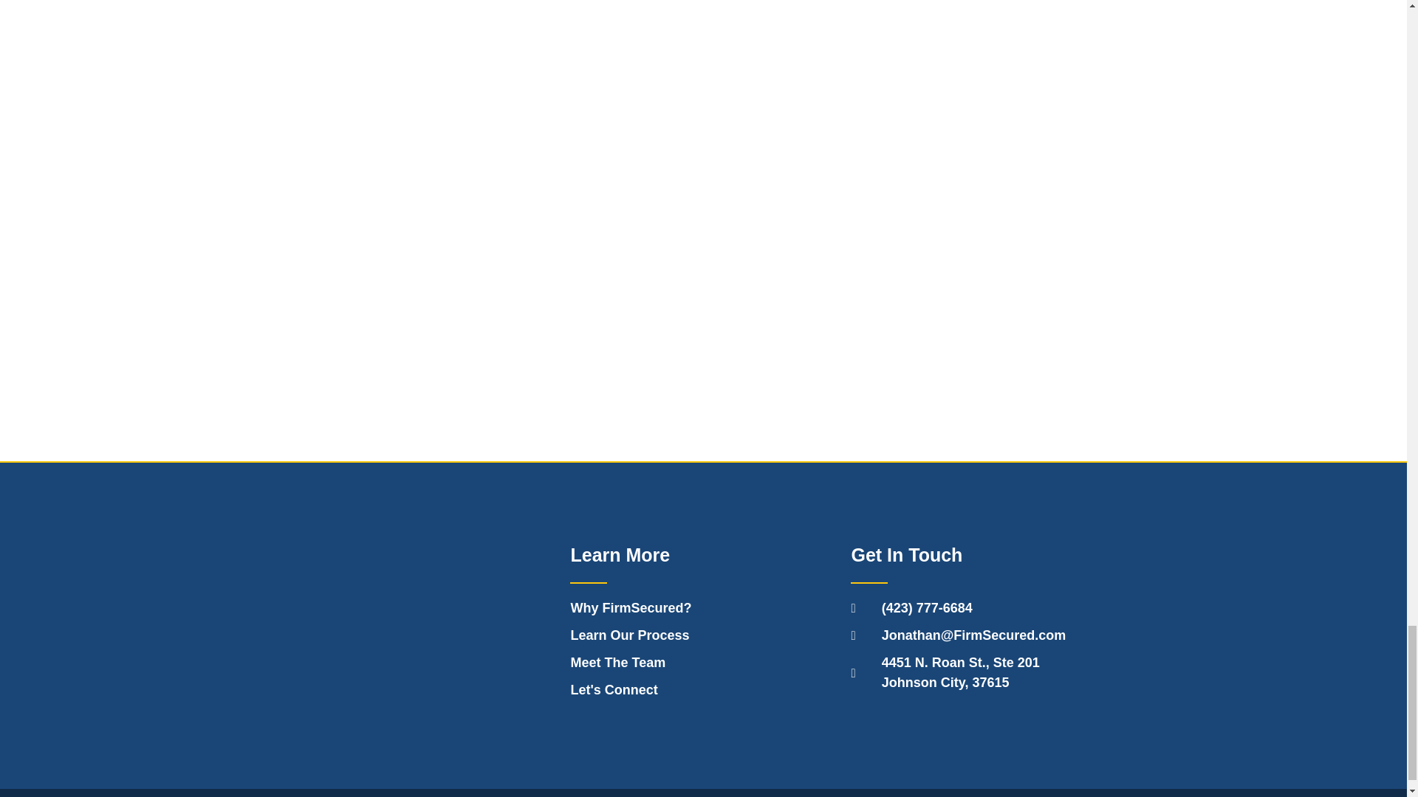 This screenshot has height=797, width=1418. Describe the element at coordinates (703, 691) in the screenshot. I see `Let's Connect` at that location.